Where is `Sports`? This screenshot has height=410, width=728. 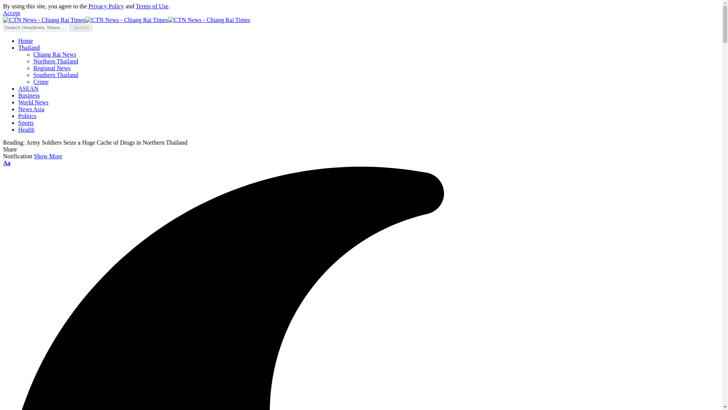 Sports is located at coordinates (26, 123).